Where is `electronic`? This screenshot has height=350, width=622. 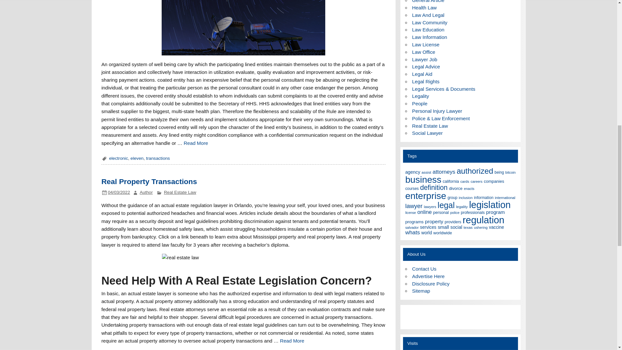 electronic is located at coordinates (119, 158).